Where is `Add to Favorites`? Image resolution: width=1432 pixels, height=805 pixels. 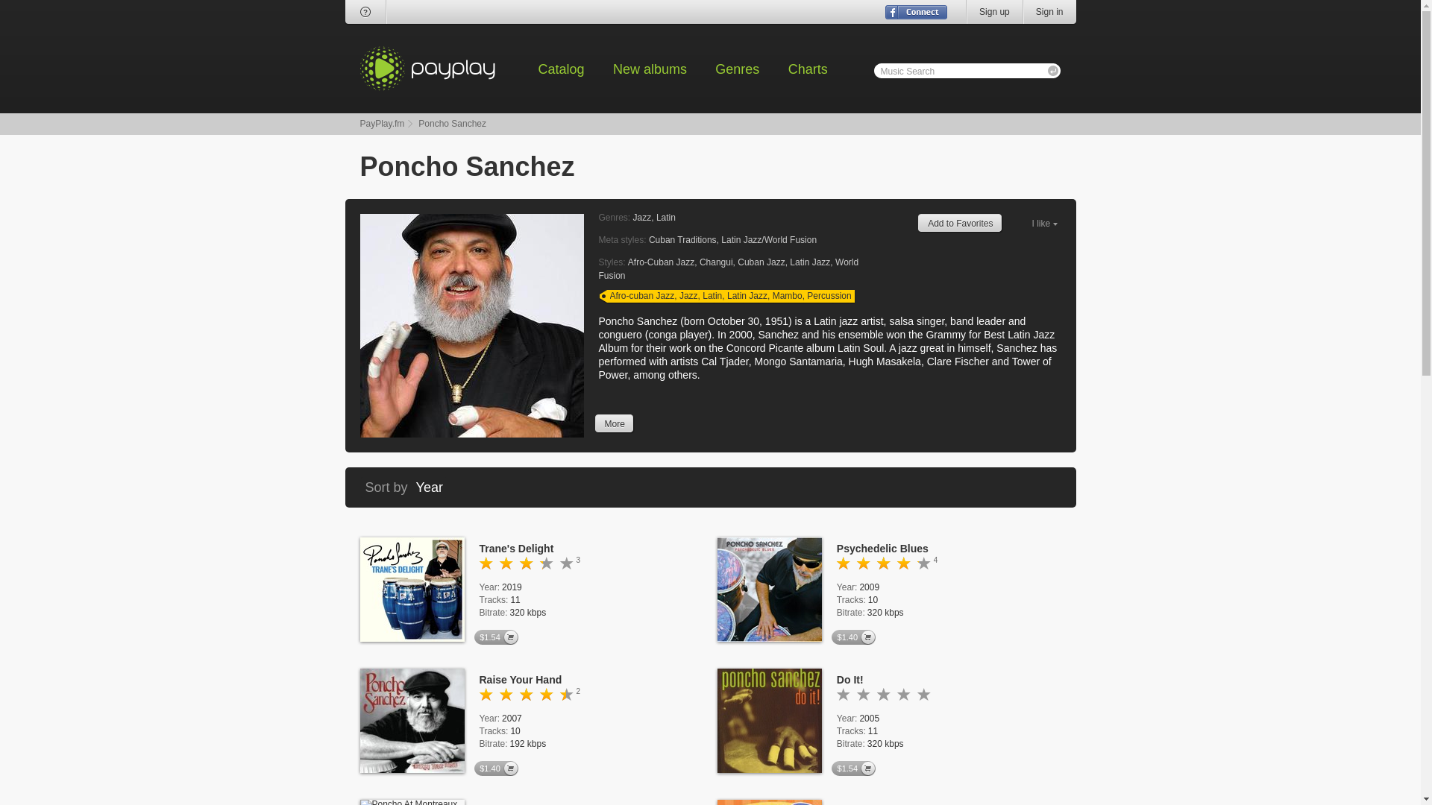
Add to Favorites is located at coordinates (960, 224).